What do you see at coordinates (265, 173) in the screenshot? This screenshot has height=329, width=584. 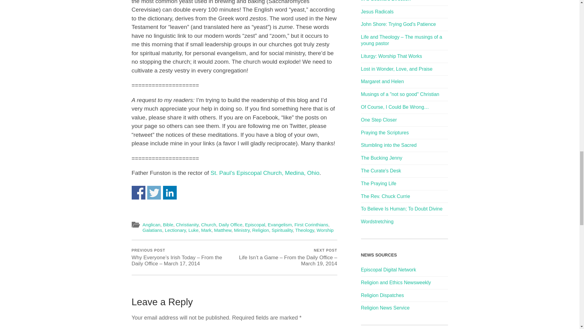 I see `St. Paul's Episcopal Church` at bounding box center [265, 173].